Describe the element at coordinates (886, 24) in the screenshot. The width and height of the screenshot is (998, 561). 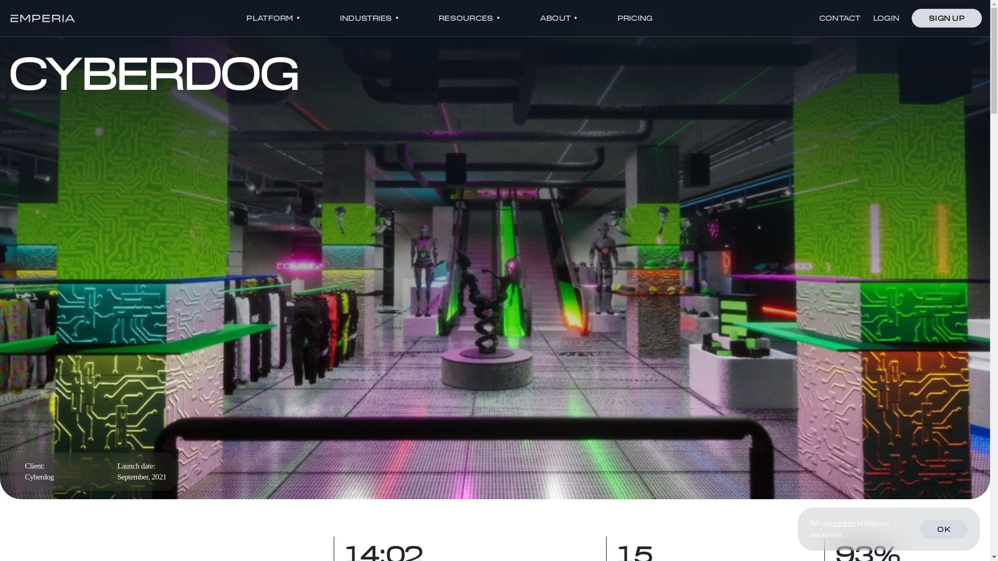
I see `LOGIN` at that location.